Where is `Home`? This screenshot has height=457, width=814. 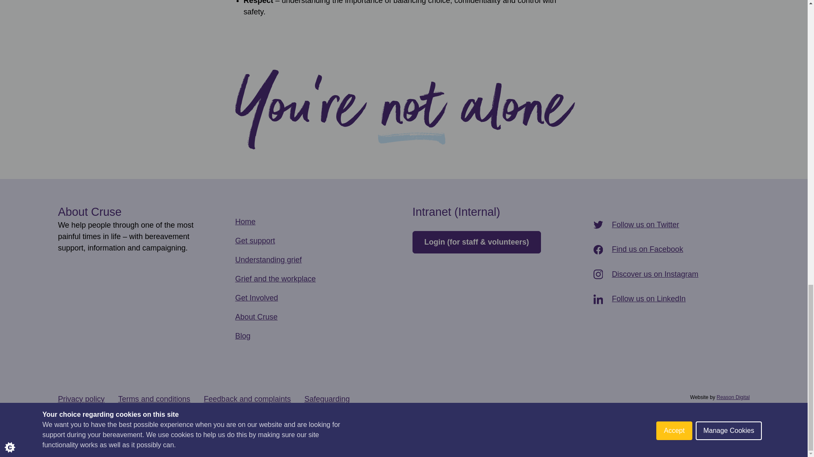
Home is located at coordinates (245, 222).